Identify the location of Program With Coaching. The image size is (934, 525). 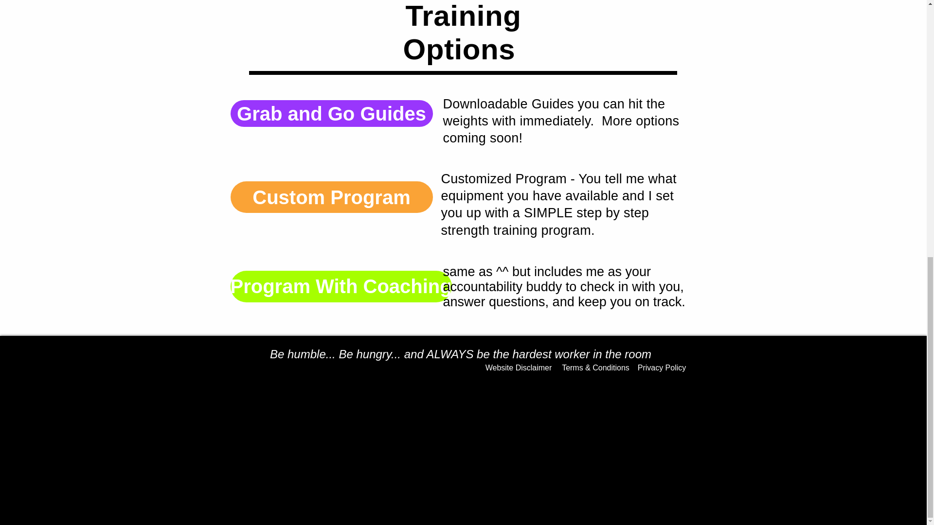
(341, 287).